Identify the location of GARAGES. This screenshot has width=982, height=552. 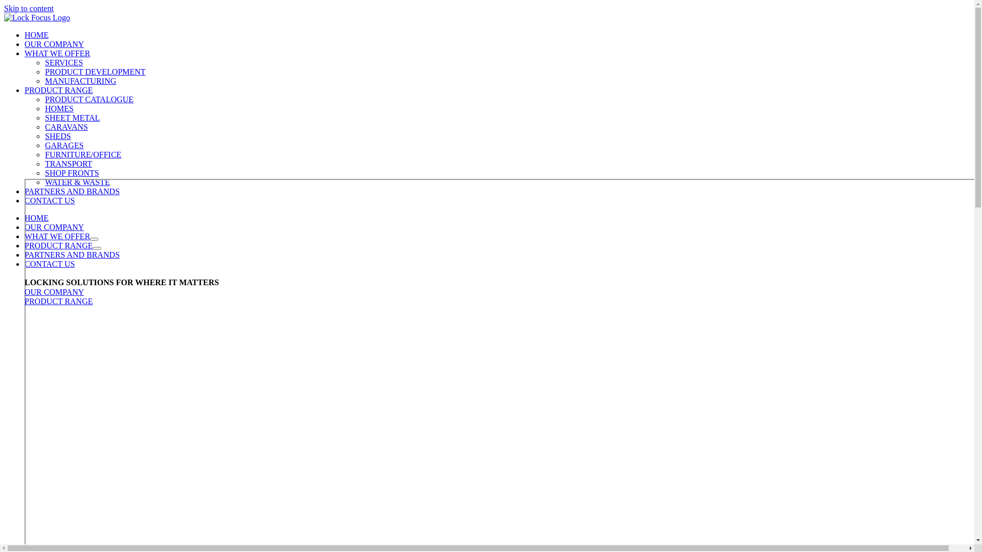
(64, 145).